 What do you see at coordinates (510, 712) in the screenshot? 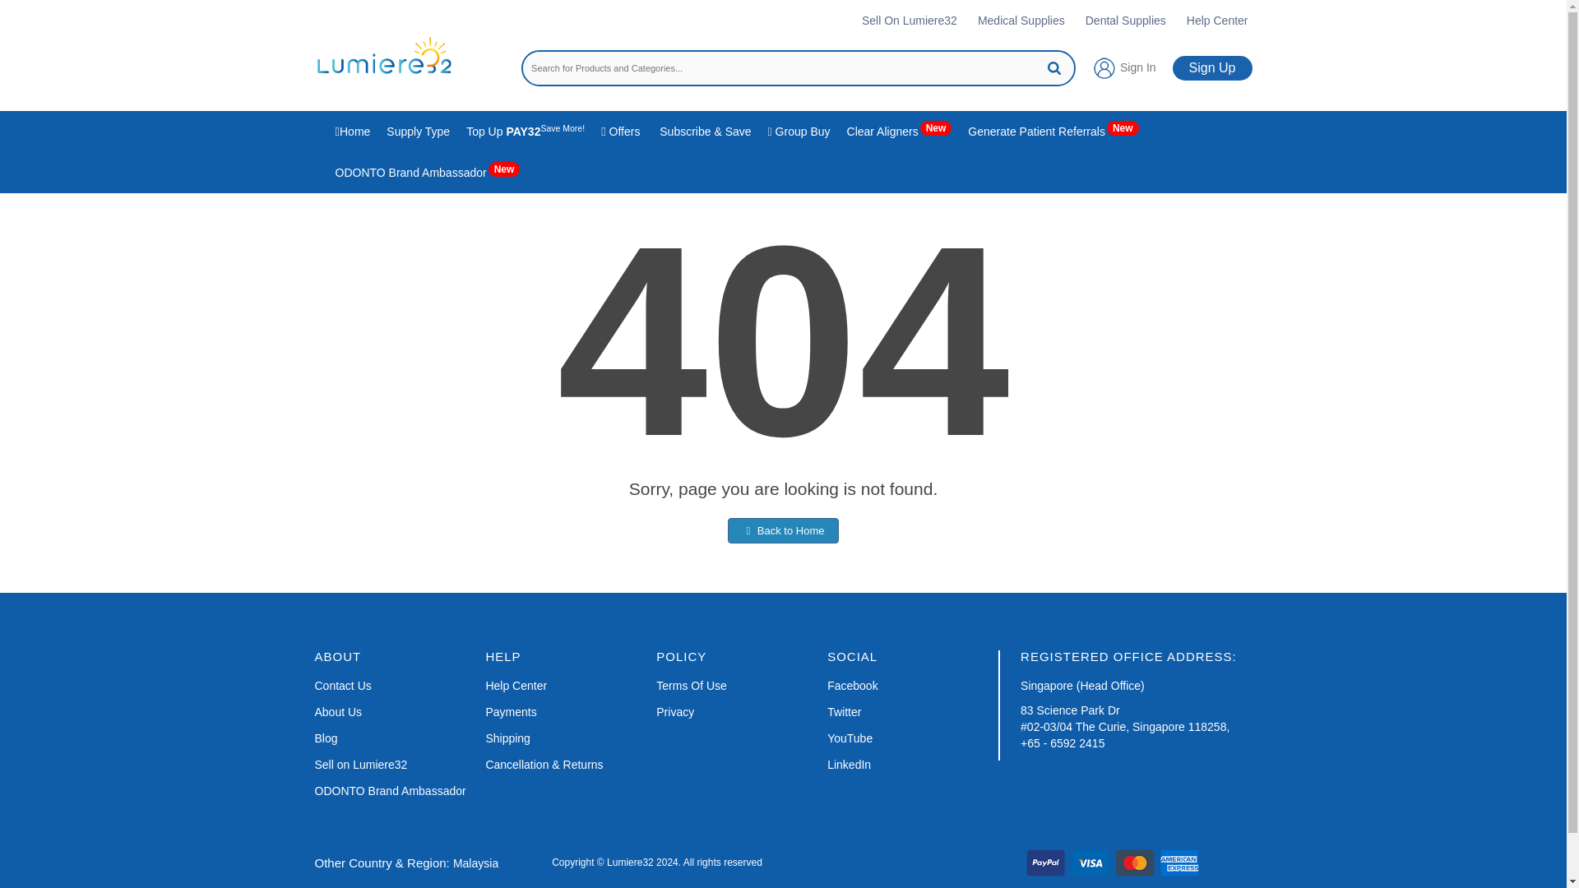
I see `Payments` at bounding box center [510, 712].